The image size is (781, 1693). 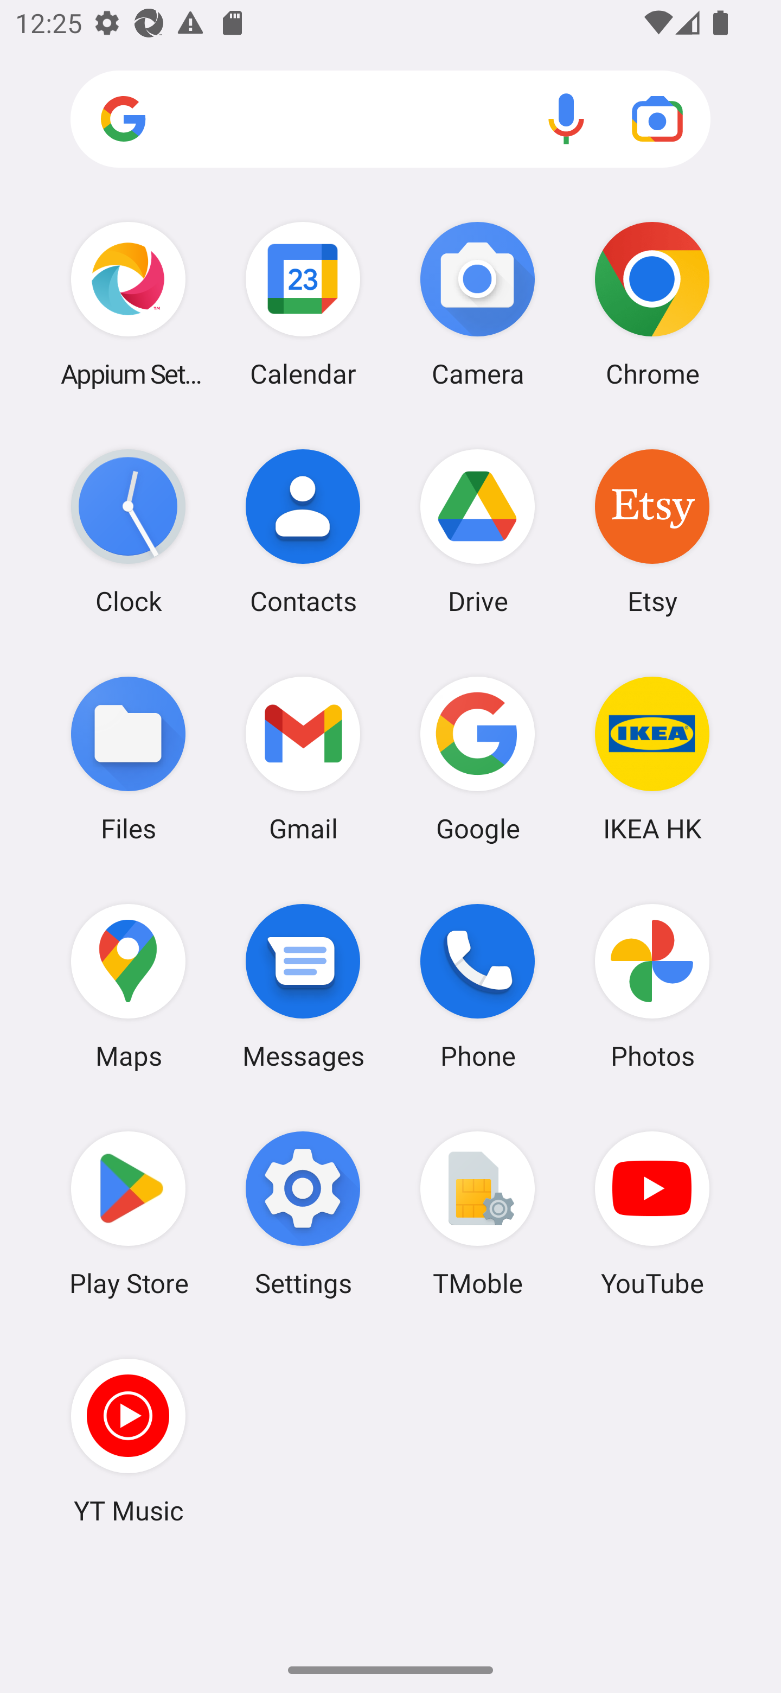 What do you see at coordinates (390, 119) in the screenshot?
I see `Search apps, web and more` at bounding box center [390, 119].